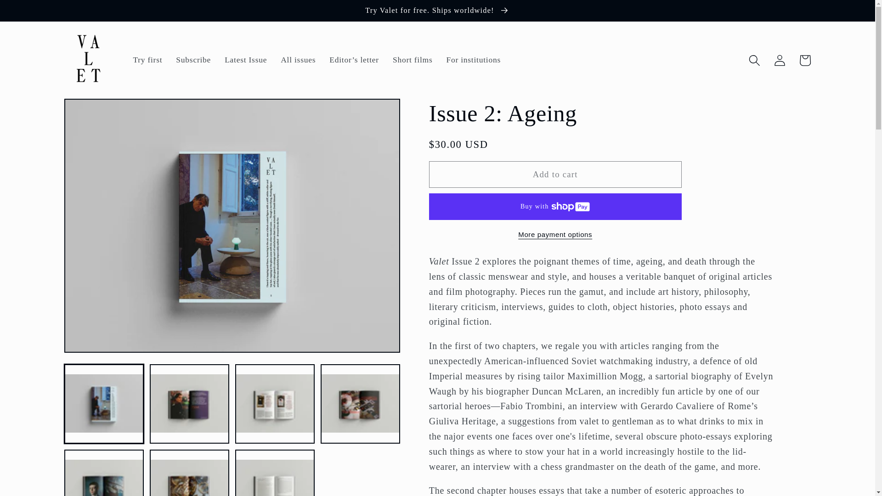 This screenshot has width=882, height=496. I want to click on Try first, so click(147, 60).